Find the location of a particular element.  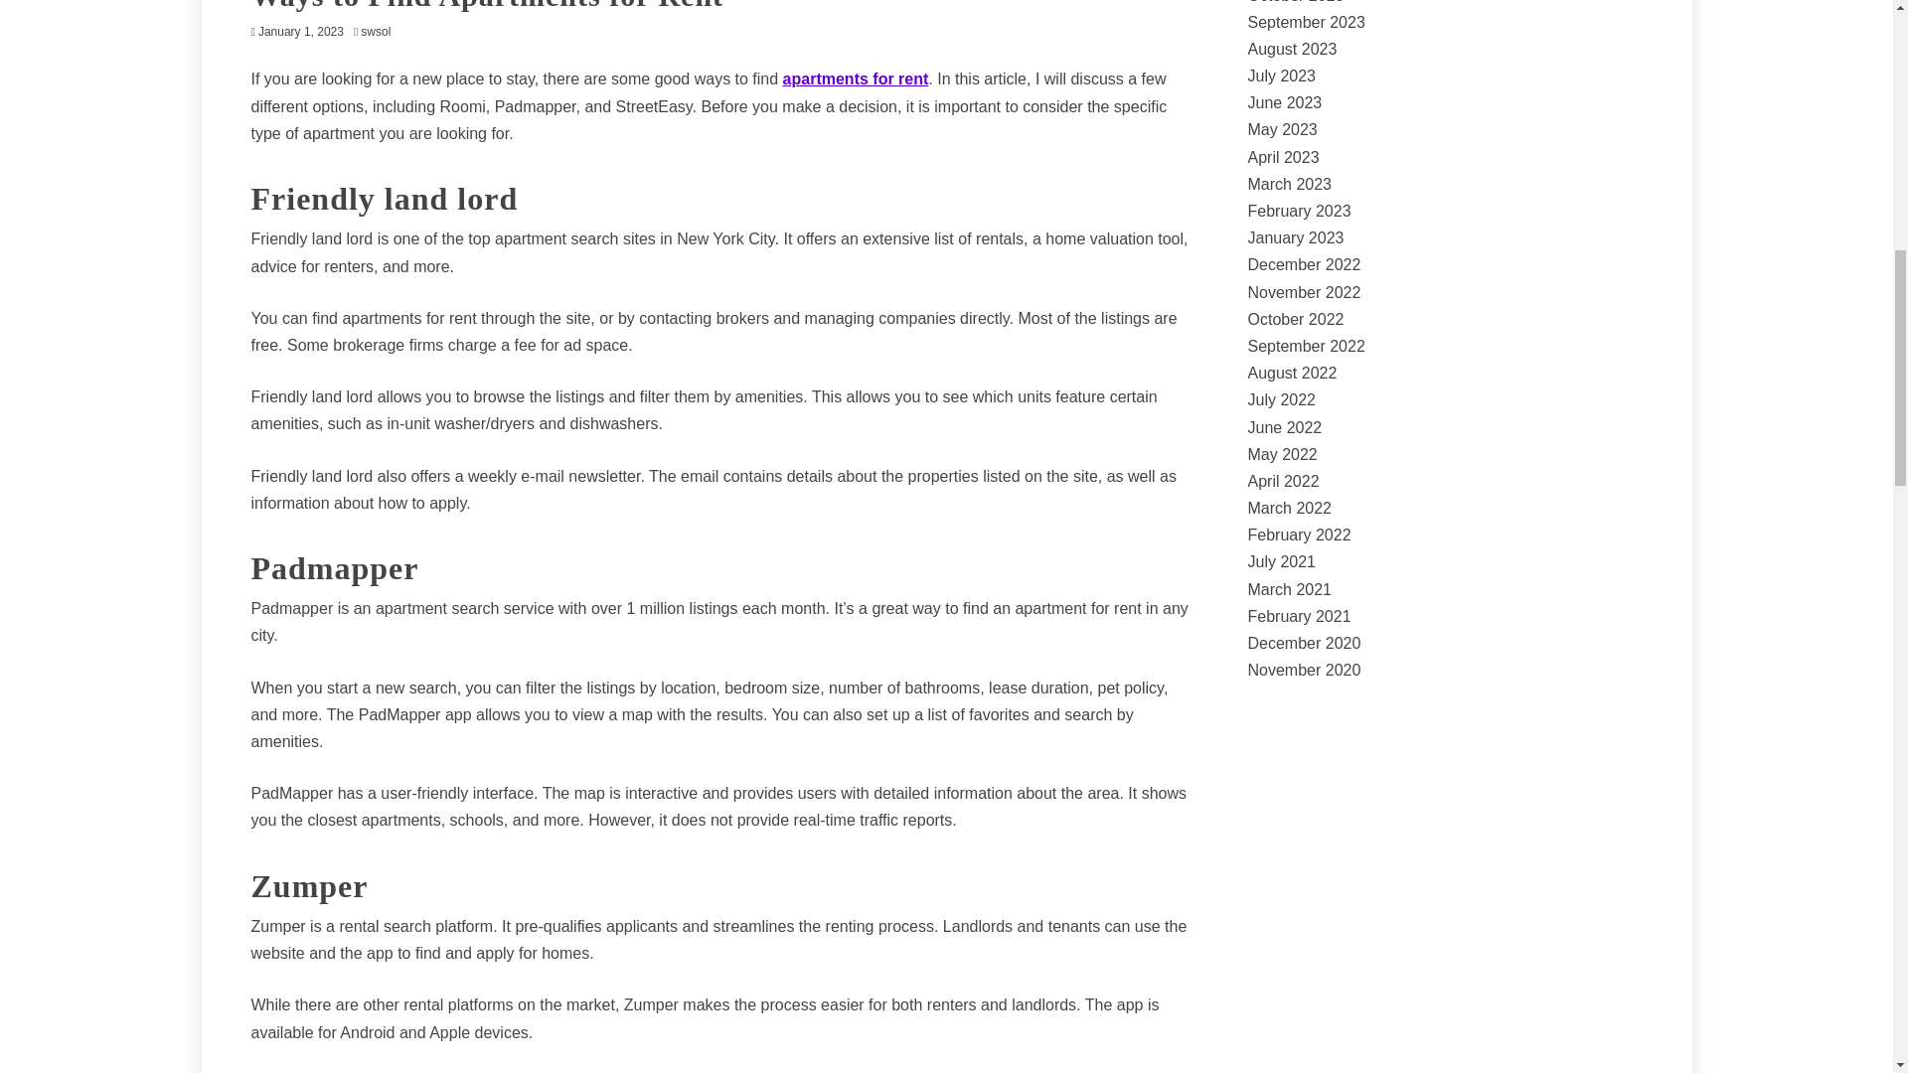

apartments for rent is located at coordinates (856, 78).